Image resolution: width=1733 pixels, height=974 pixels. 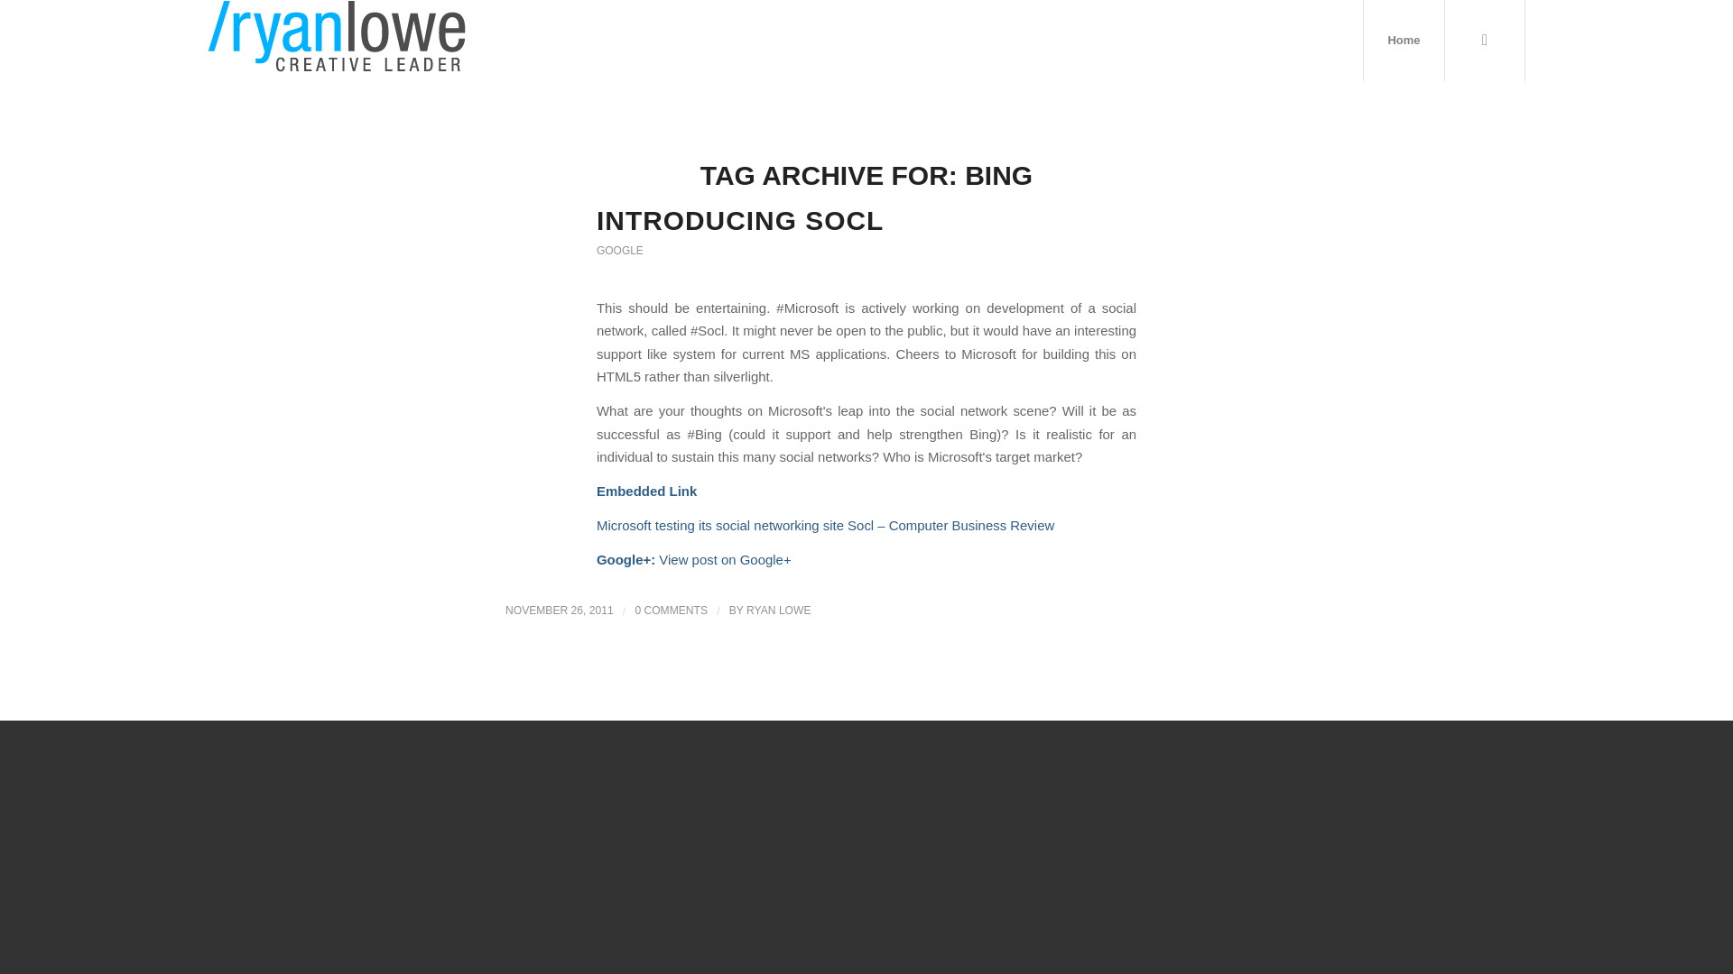 I want to click on Ryan Lowe Creative Leader, so click(x=337, y=36).